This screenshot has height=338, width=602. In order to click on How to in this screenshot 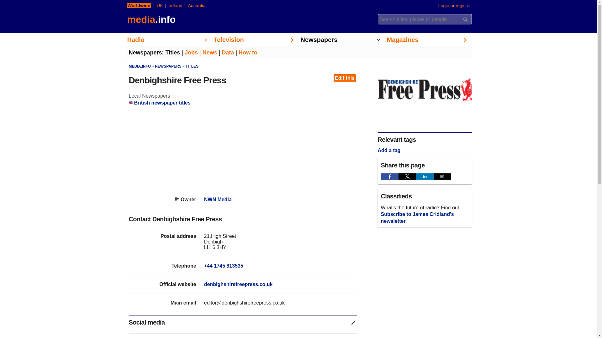, I will do `click(248, 53)`.